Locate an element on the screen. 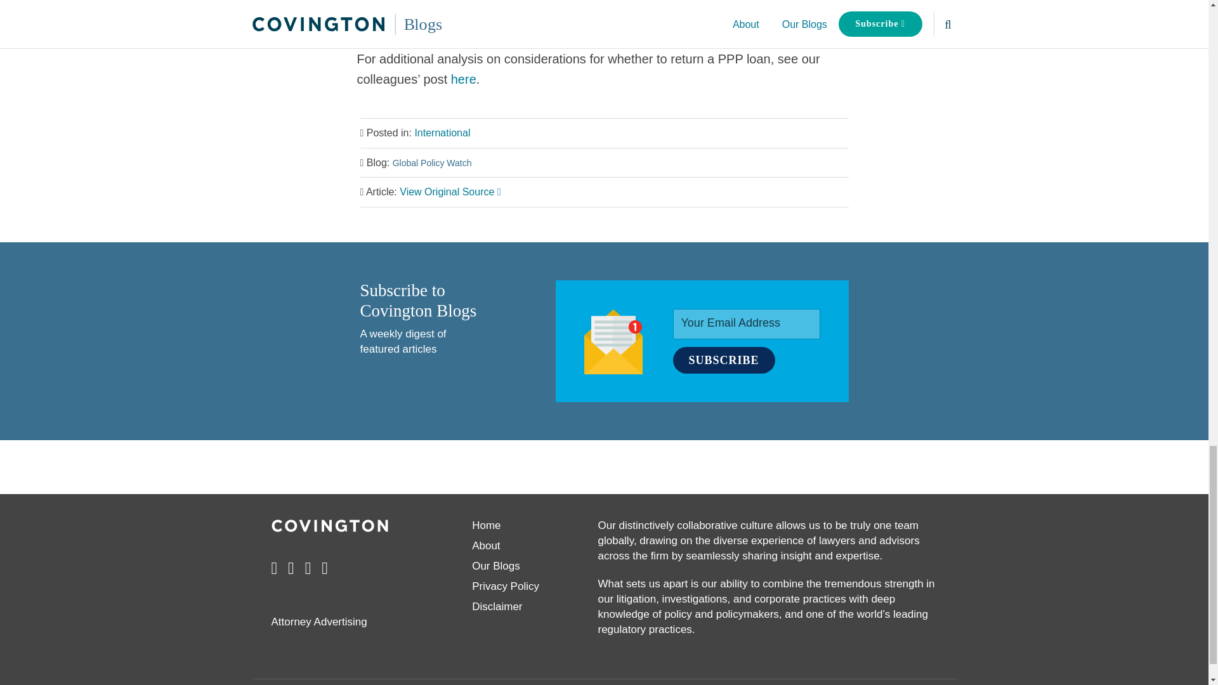 This screenshot has width=1218, height=685. View Original Source is located at coordinates (450, 192).